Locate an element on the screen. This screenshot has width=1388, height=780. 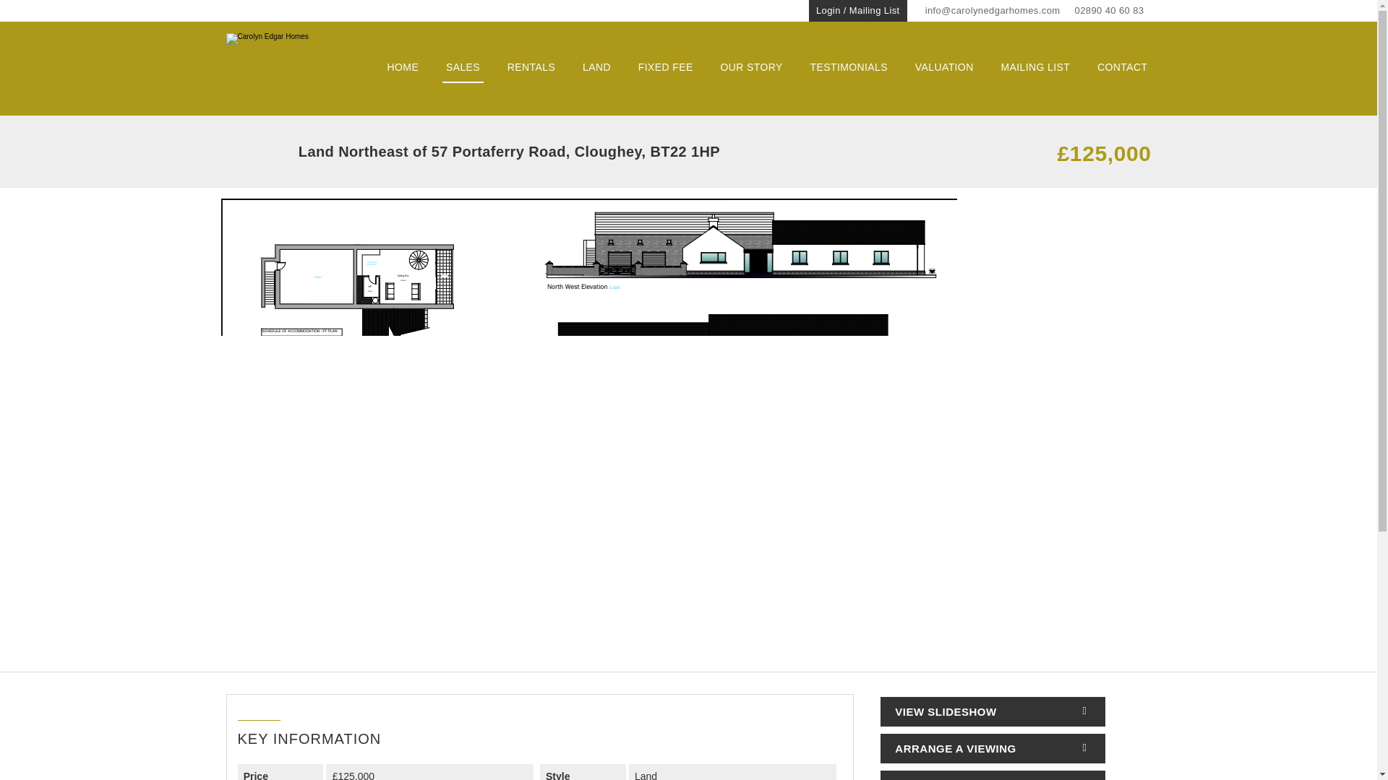
FIXED FEE is located at coordinates (665, 67).